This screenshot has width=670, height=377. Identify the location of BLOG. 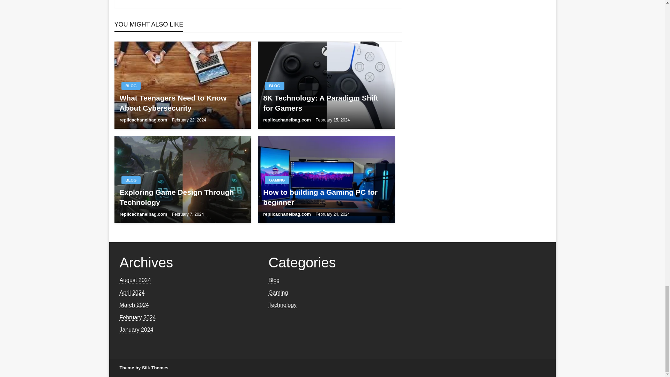
(131, 180).